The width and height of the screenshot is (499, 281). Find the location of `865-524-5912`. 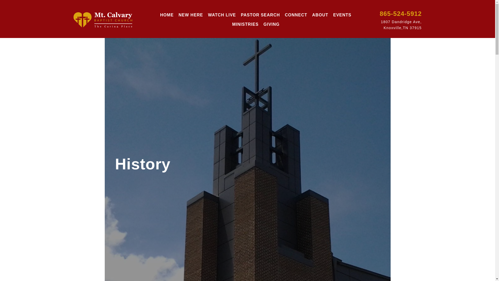

865-524-5912 is located at coordinates (401, 14).